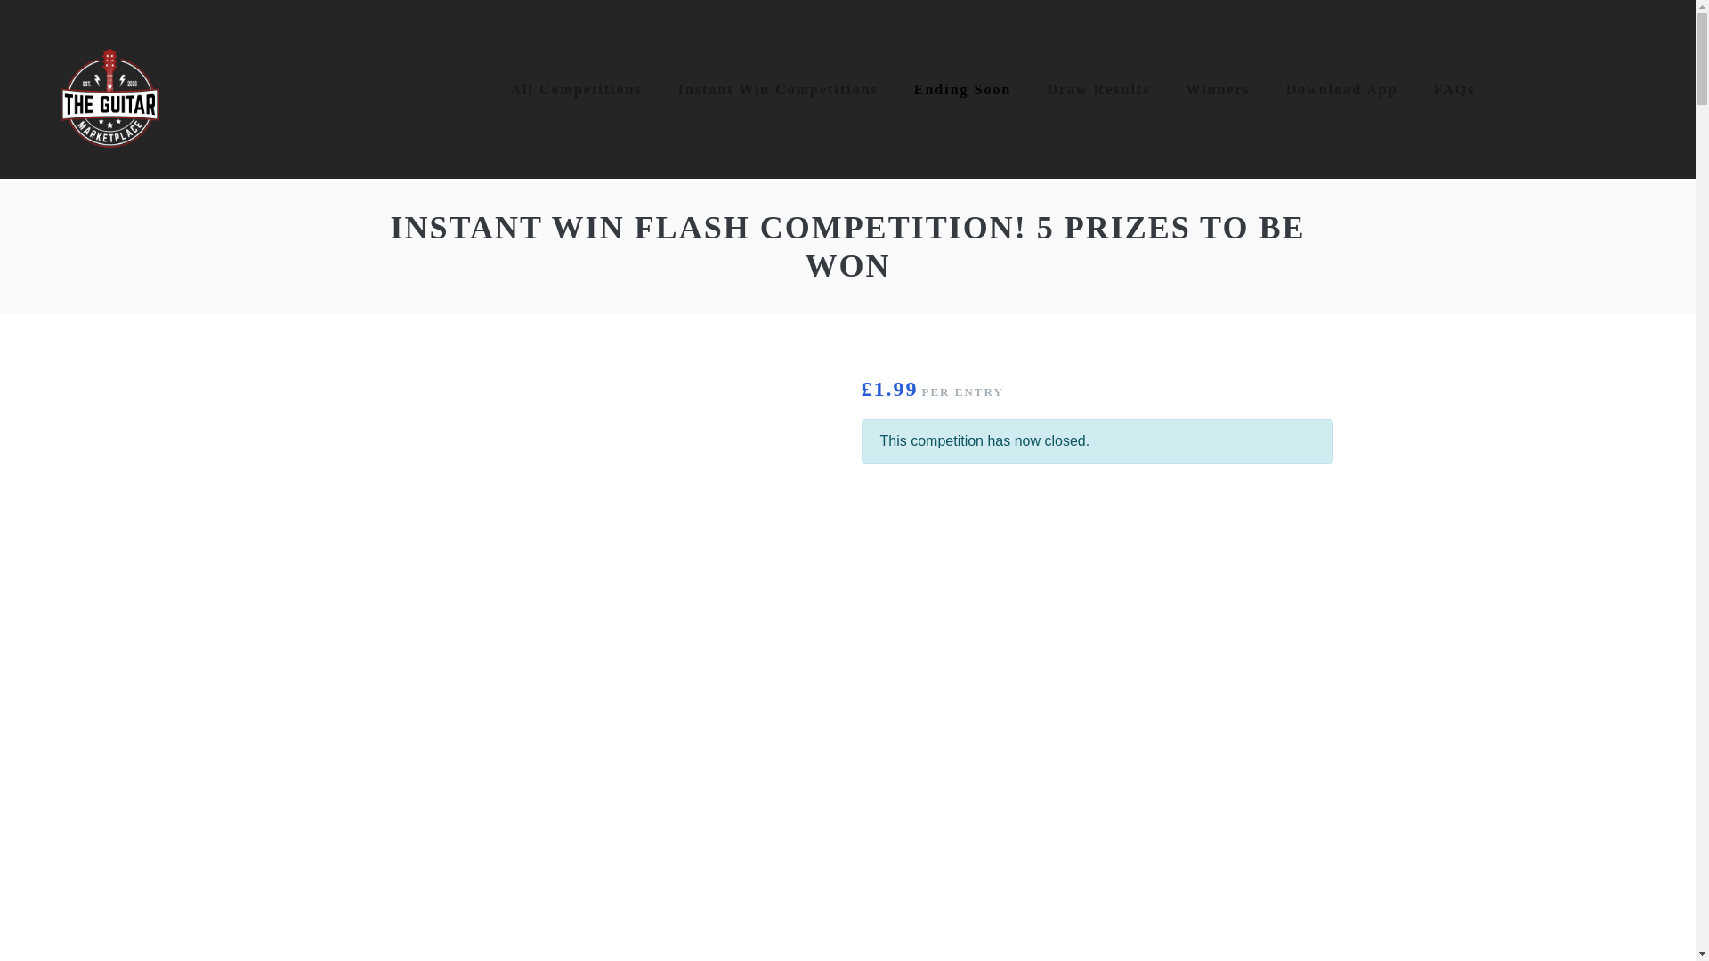 The image size is (1709, 961). Describe the element at coordinates (778, 89) in the screenshot. I see `Instant Win Competitions` at that location.